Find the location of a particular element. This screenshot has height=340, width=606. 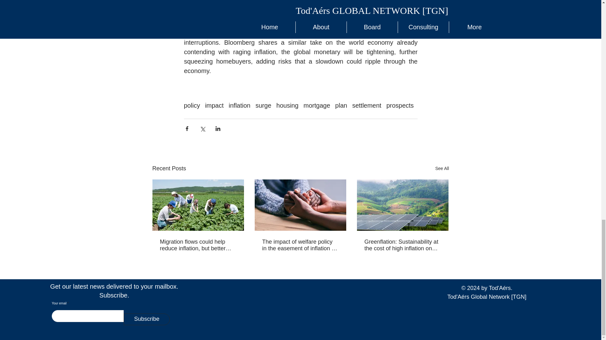

inflation is located at coordinates (240, 105).